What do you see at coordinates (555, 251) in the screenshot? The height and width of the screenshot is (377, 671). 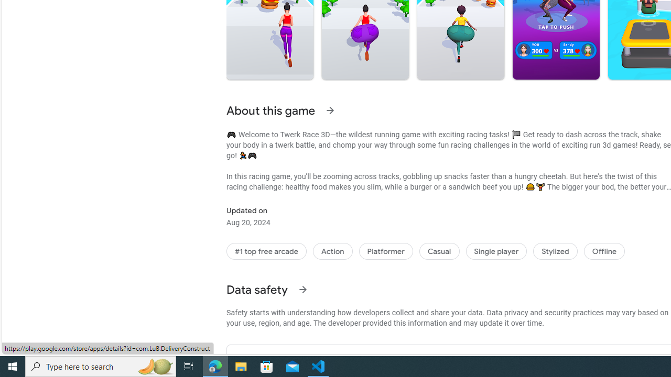 I see `Stylized` at bounding box center [555, 251].